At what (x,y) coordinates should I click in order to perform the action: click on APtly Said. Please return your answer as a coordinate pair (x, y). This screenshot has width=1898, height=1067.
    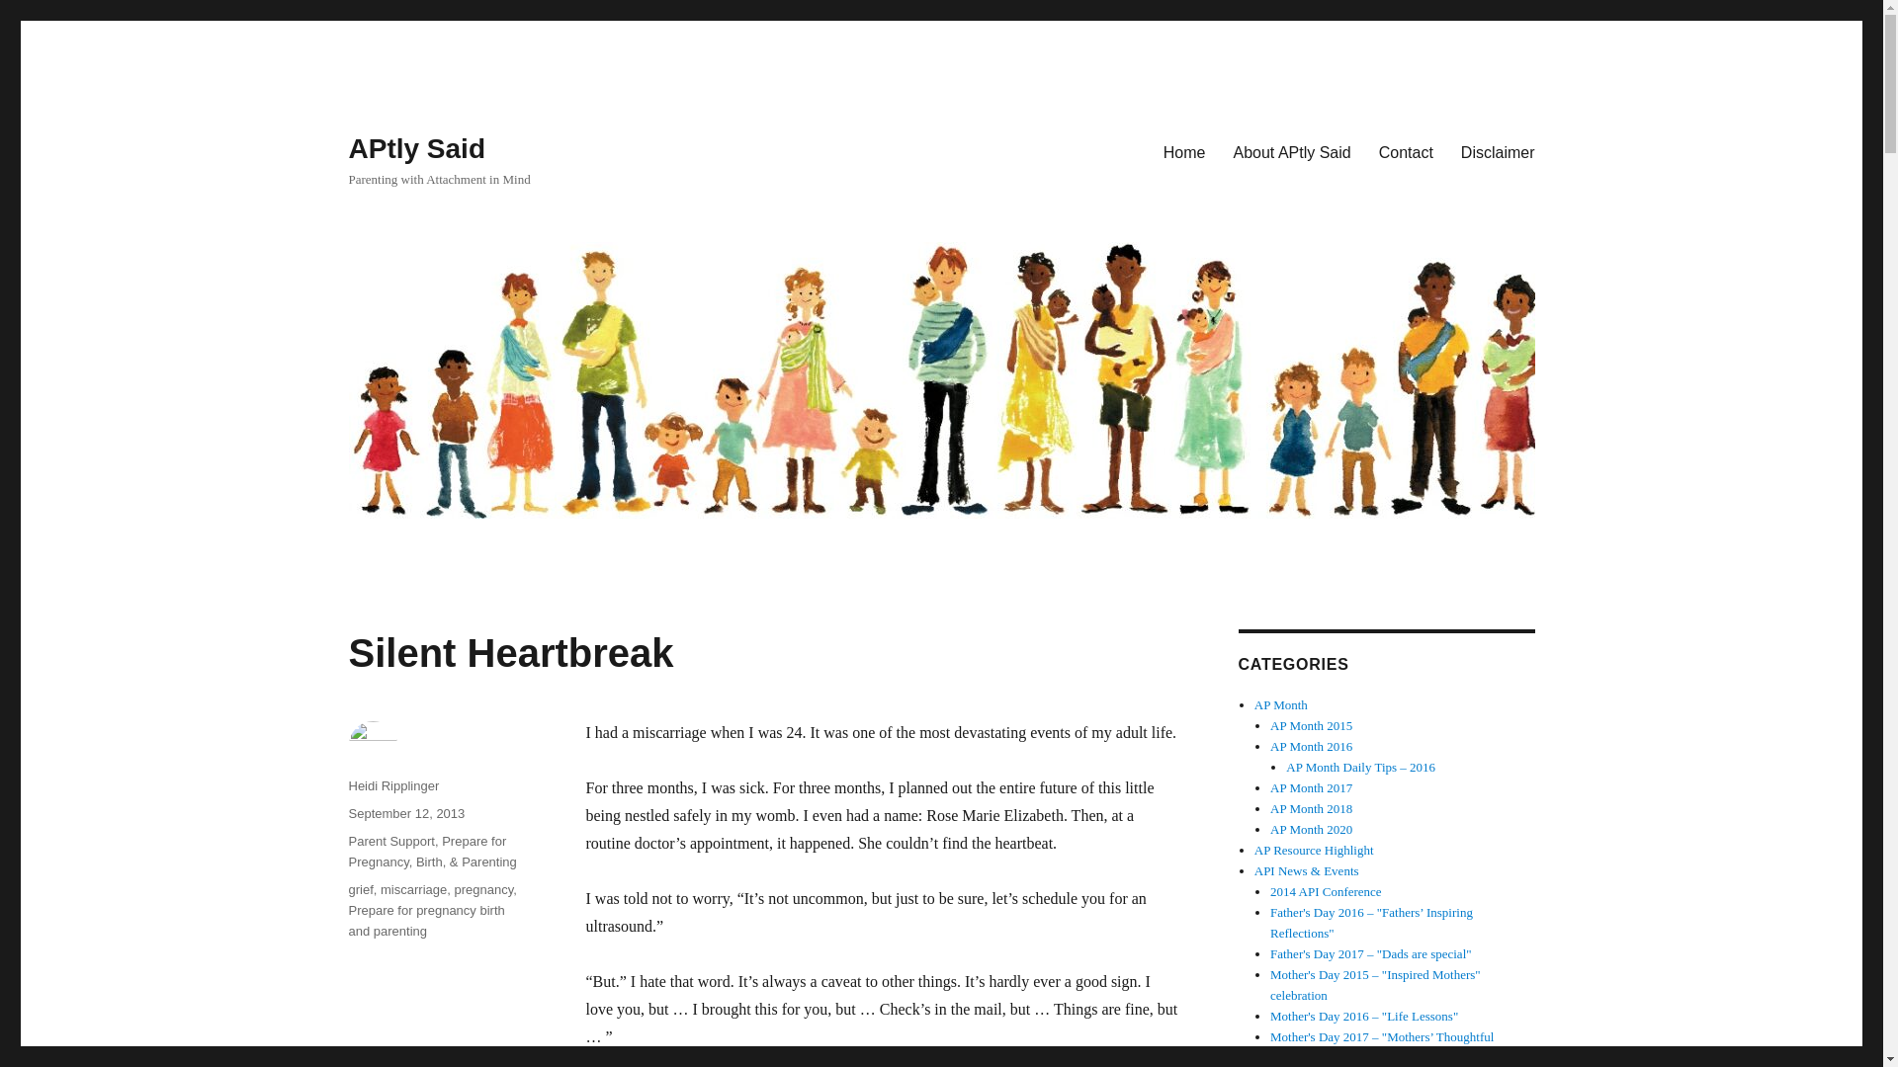
    Looking at the image, I should click on (415, 148).